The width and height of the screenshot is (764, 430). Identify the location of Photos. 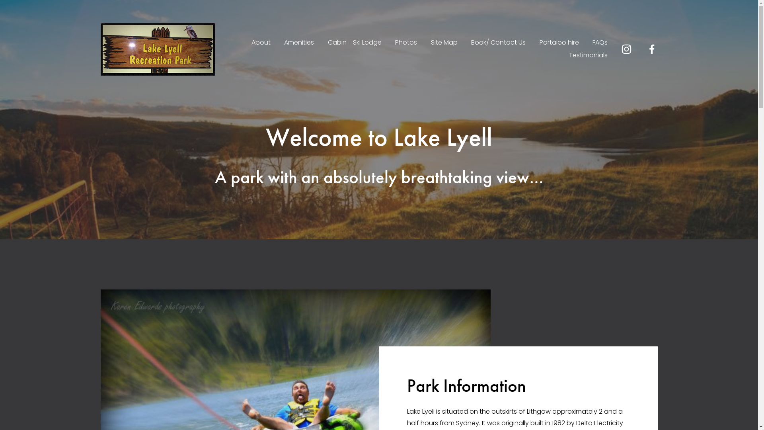
(406, 43).